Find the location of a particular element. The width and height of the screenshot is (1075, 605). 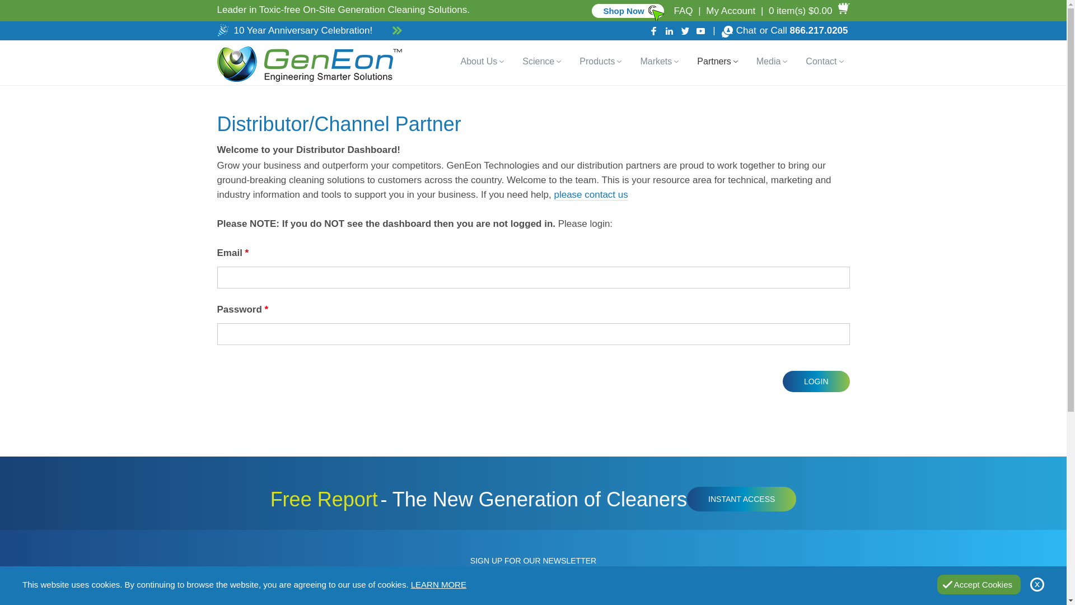

FAQ is located at coordinates (683, 11).